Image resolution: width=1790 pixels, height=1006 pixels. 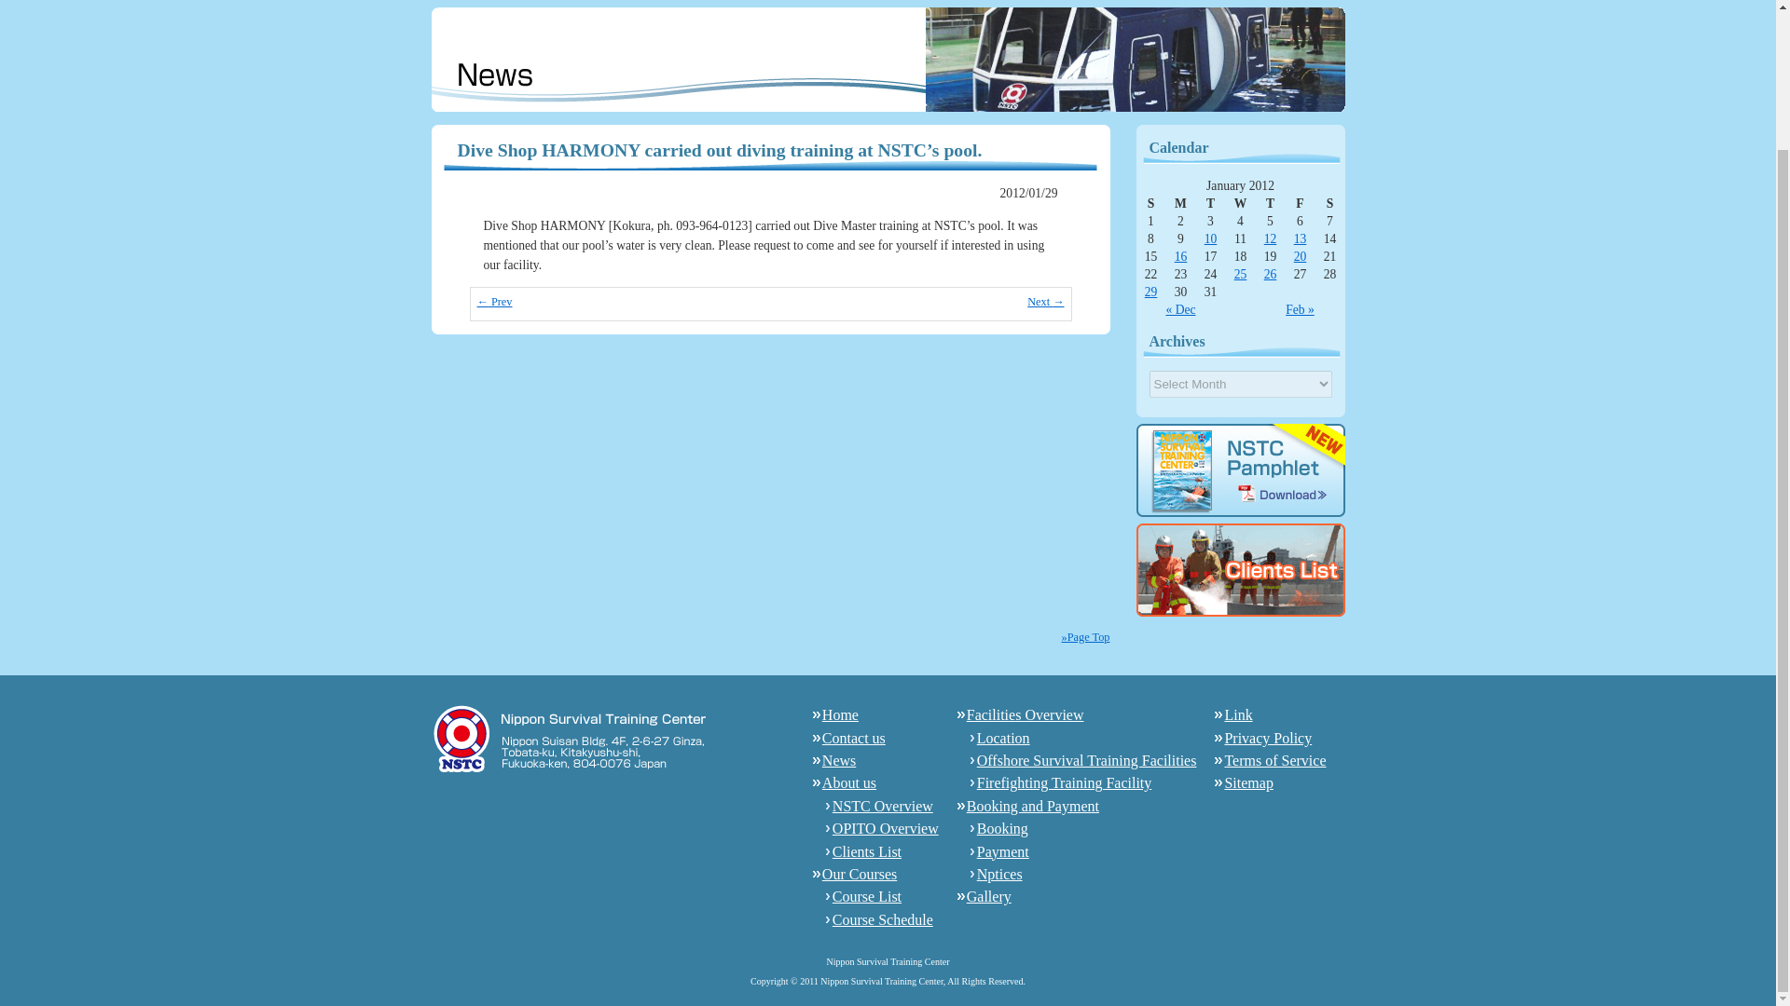 I want to click on News, so click(x=838, y=760).